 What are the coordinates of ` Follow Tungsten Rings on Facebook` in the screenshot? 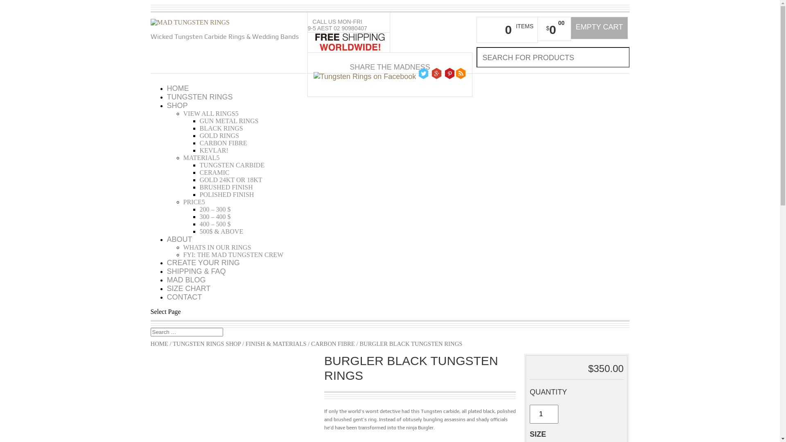 It's located at (365, 77).